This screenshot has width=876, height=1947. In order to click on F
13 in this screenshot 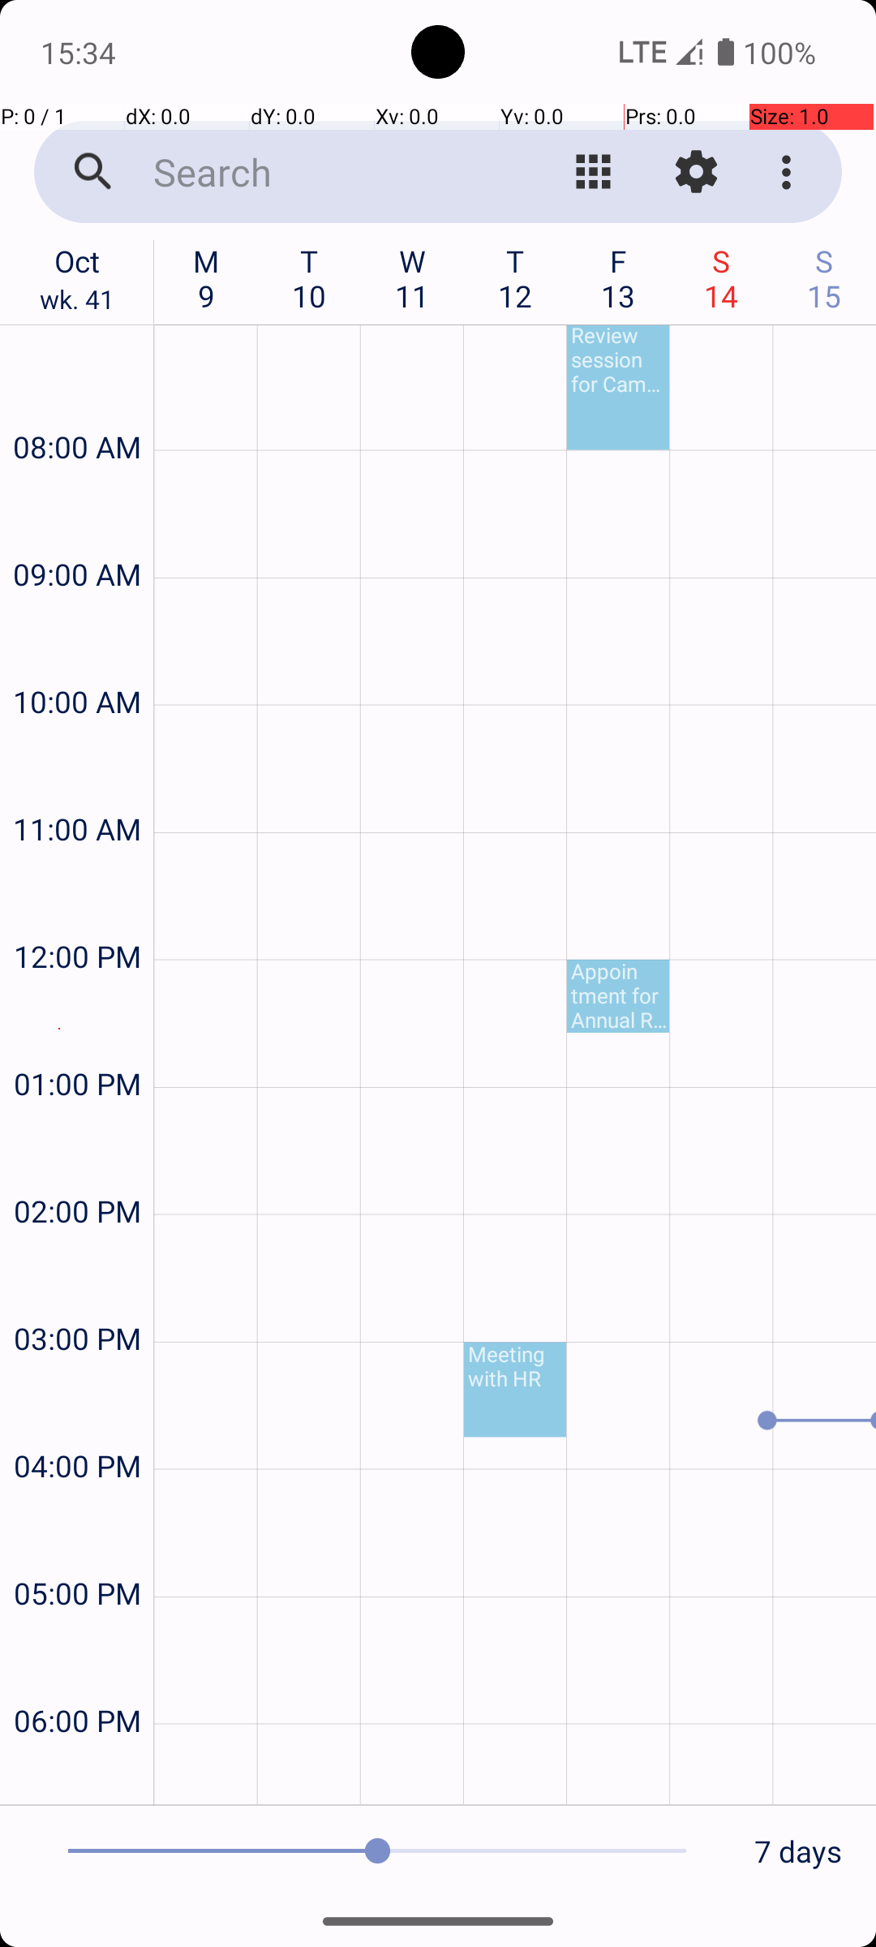, I will do `click(618, 278)`.